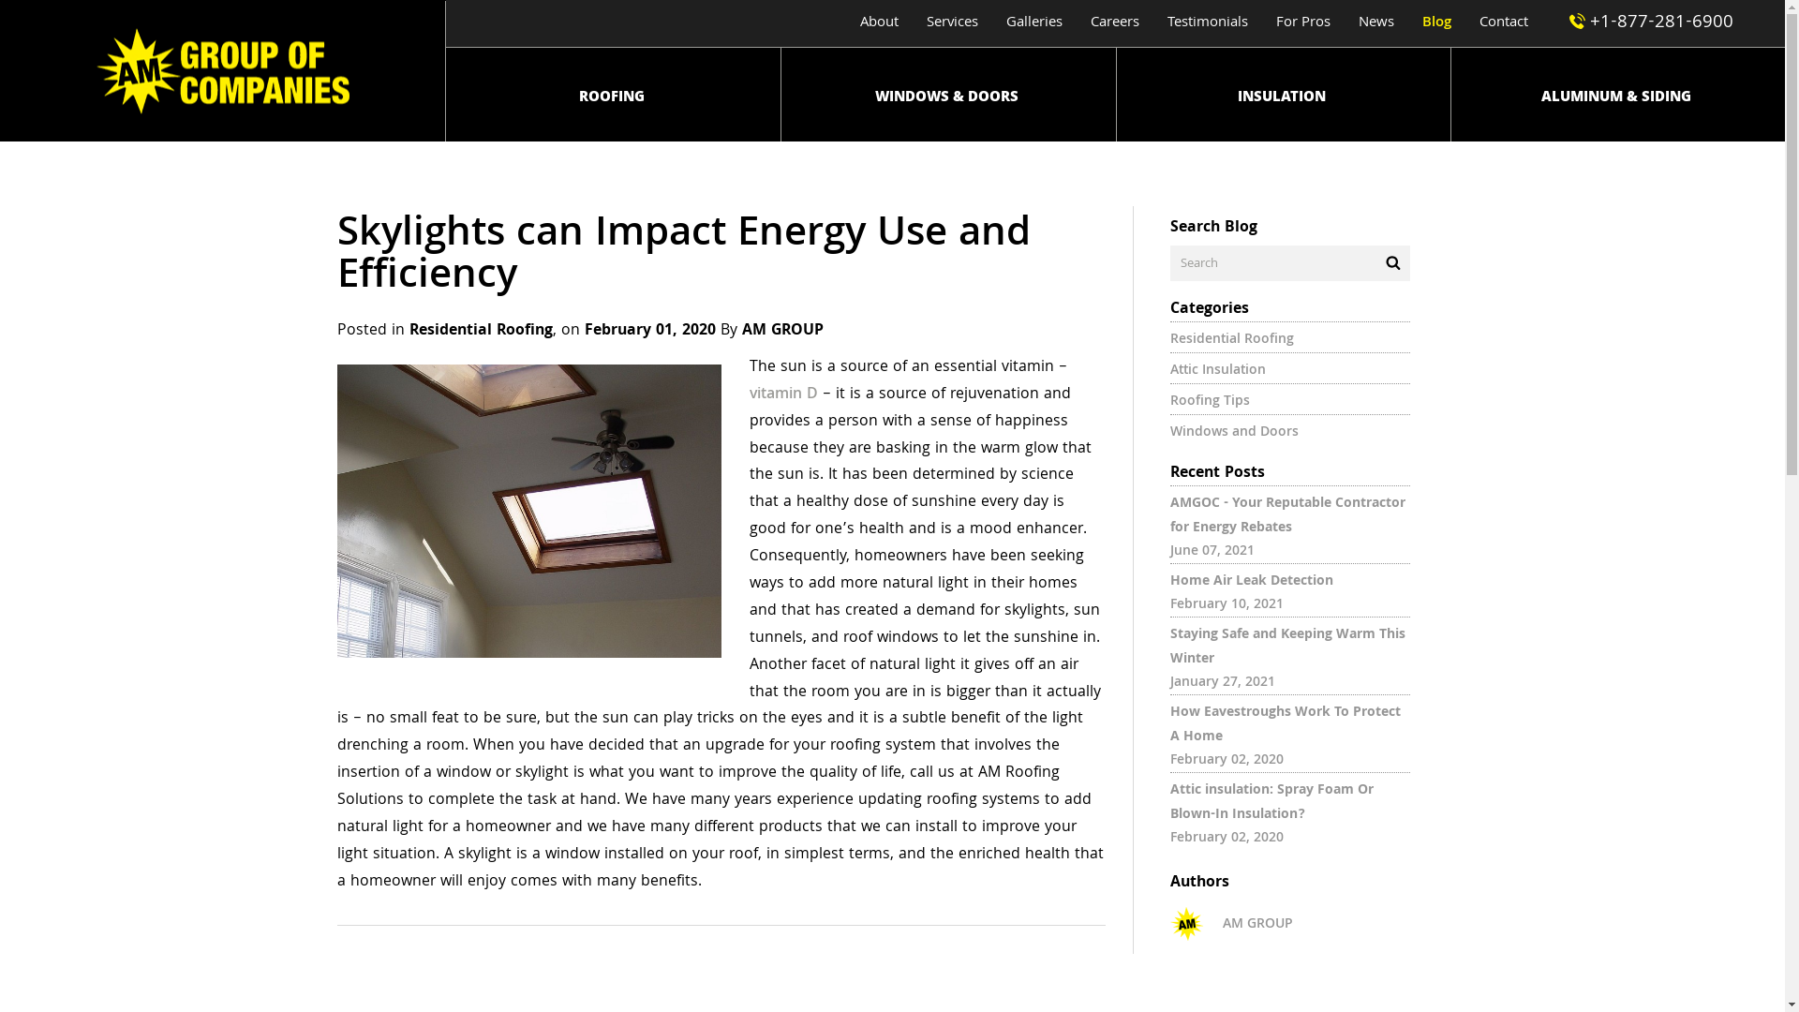 The height and width of the screenshot is (1012, 1799). Describe the element at coordinates (482, 332) in the screenshot. I see `Residential Roofing` at that location.